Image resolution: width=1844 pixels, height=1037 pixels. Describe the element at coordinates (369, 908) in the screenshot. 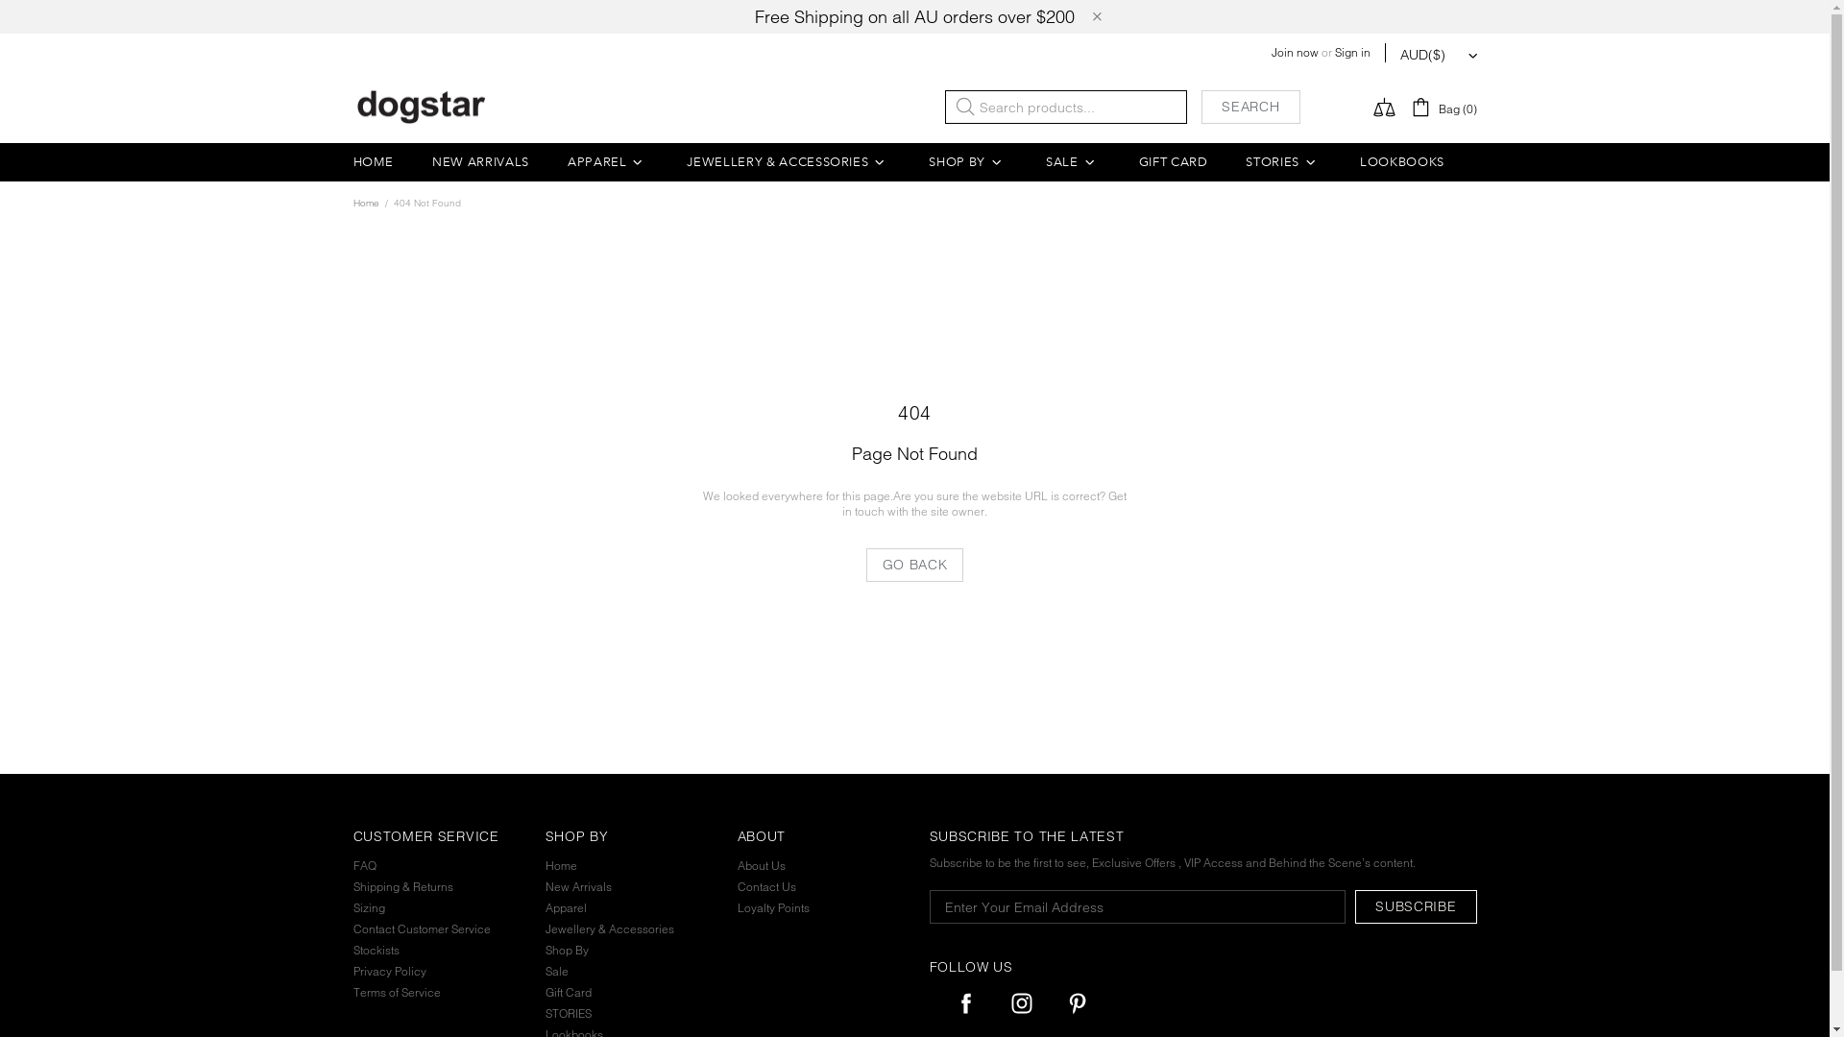

I see `Sizing` at that location.